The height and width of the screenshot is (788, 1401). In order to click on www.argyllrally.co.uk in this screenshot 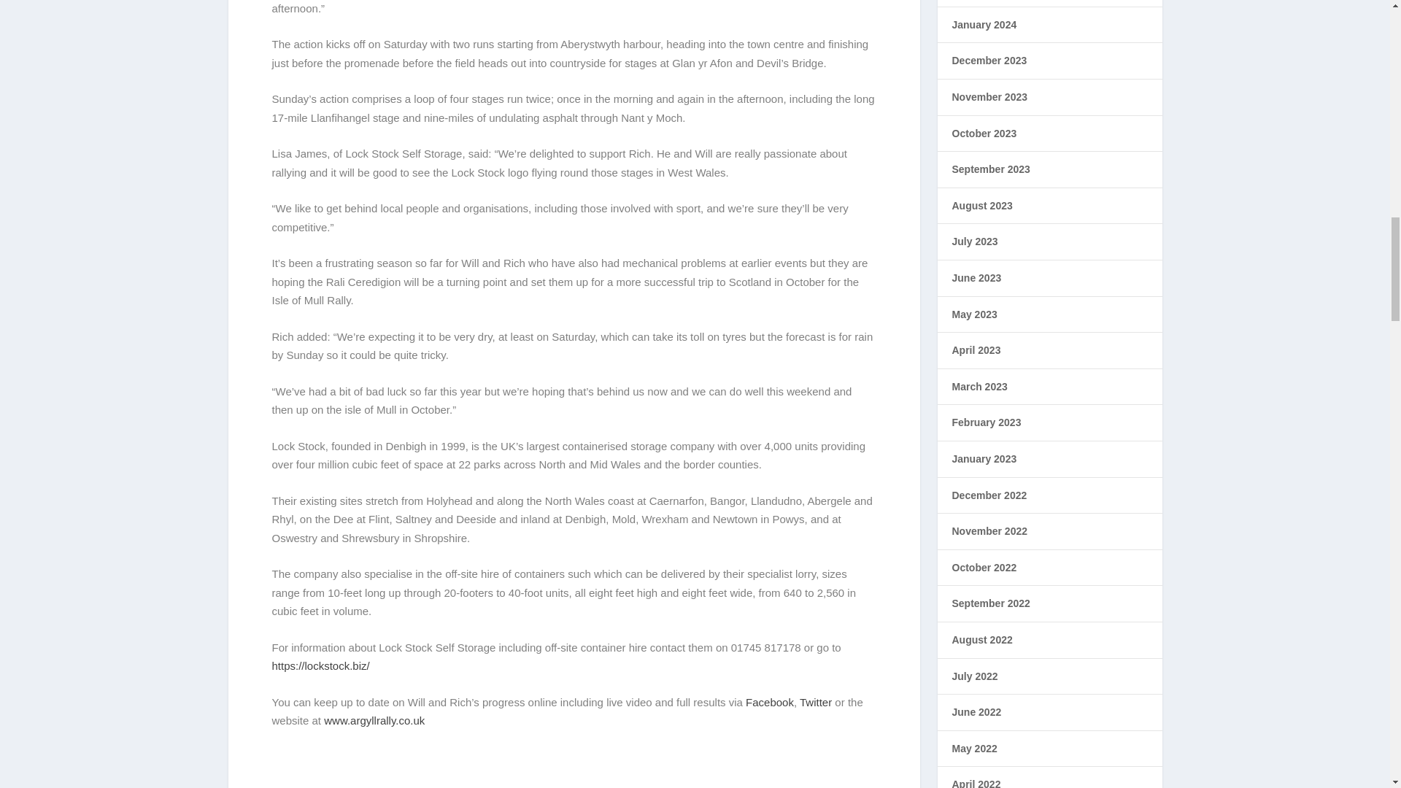, I will do `click(374, 719)`.